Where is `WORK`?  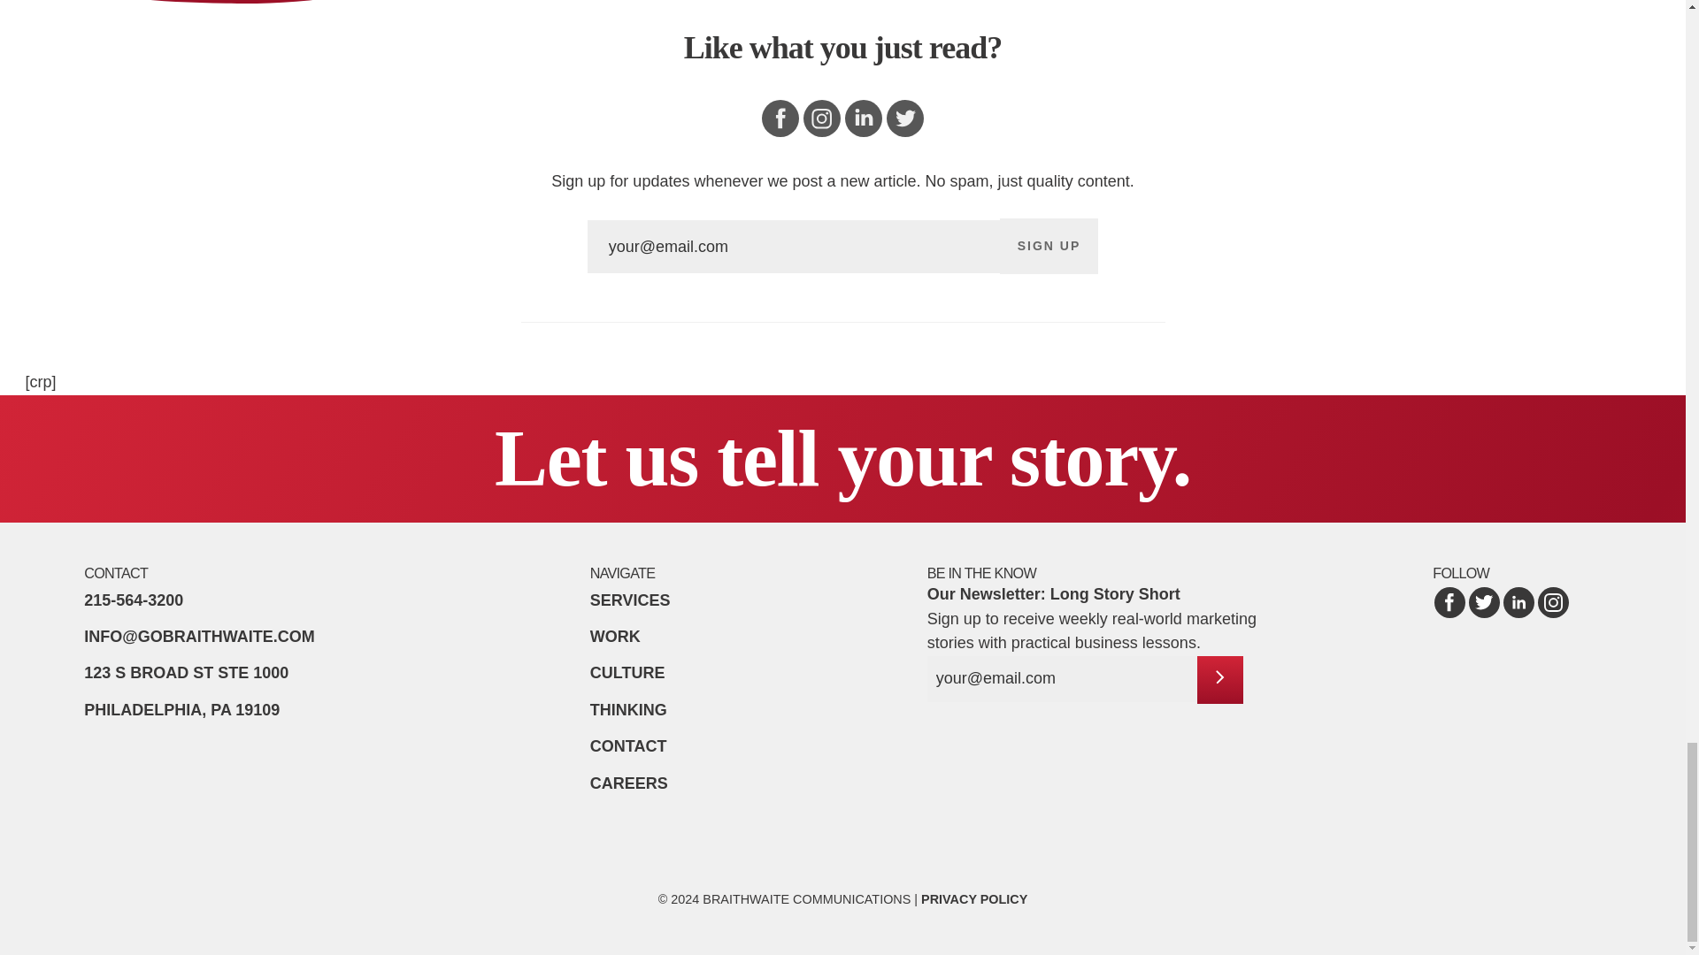 WORK is located at coordinates (614, 637).